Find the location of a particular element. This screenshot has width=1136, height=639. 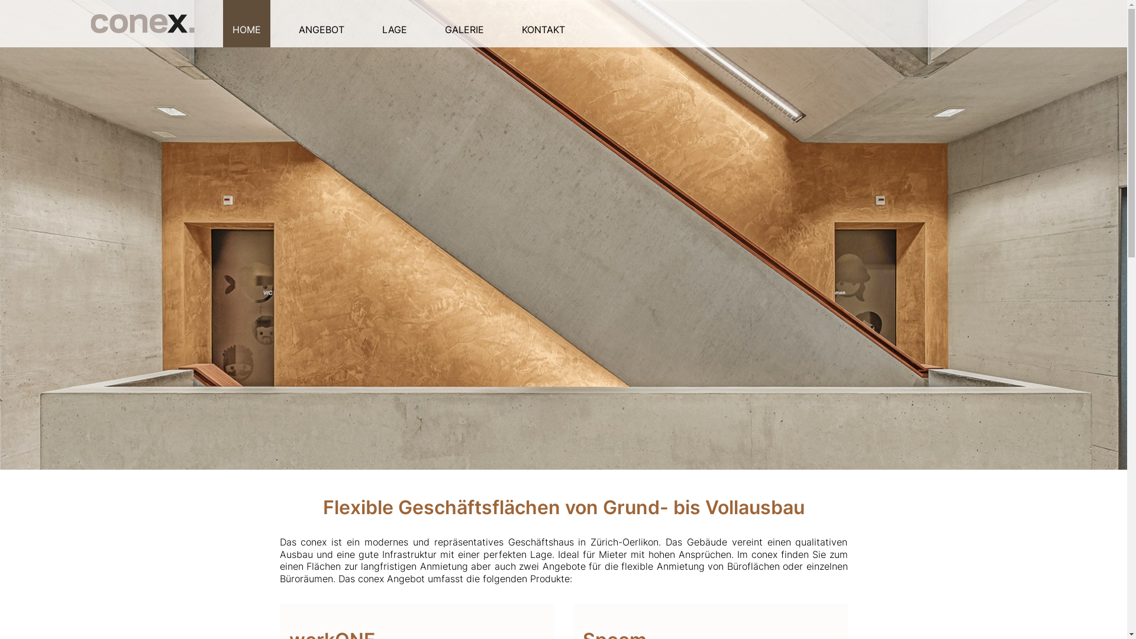

KONTAKT is located at coordinates (543, 24).